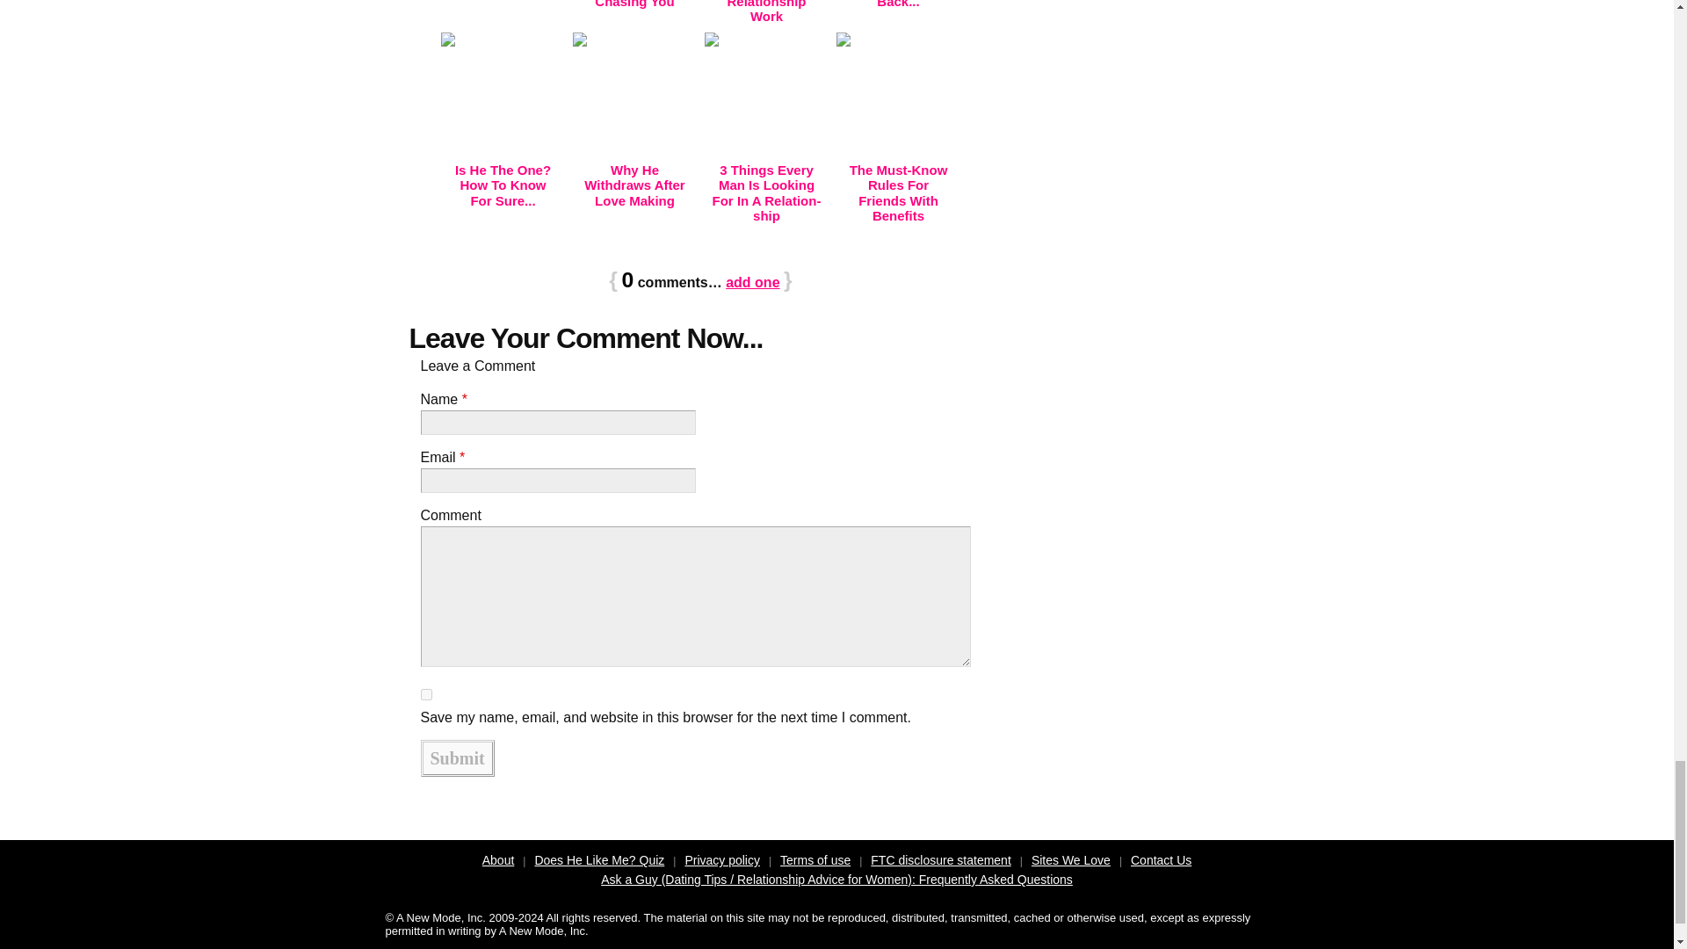 The width and height of the screenshot is (1687, 949). I want to click on Submit, so click(457, 758).